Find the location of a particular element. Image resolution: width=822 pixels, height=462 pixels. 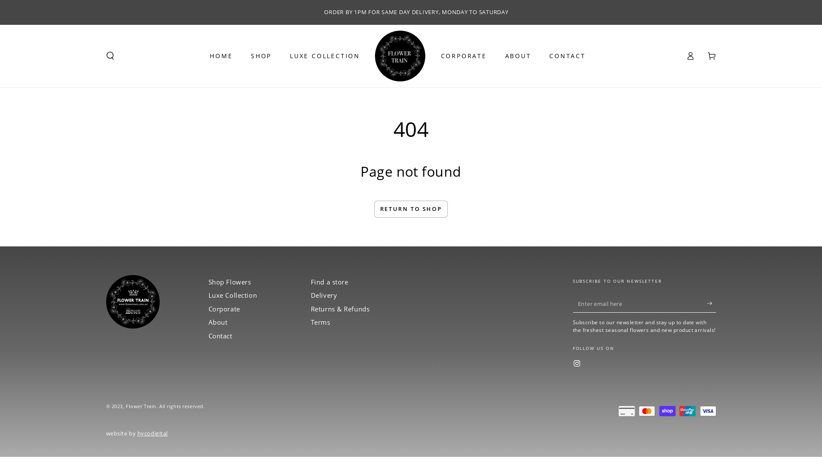

LUXE COLLECTION is located at coordinates (325, 56).